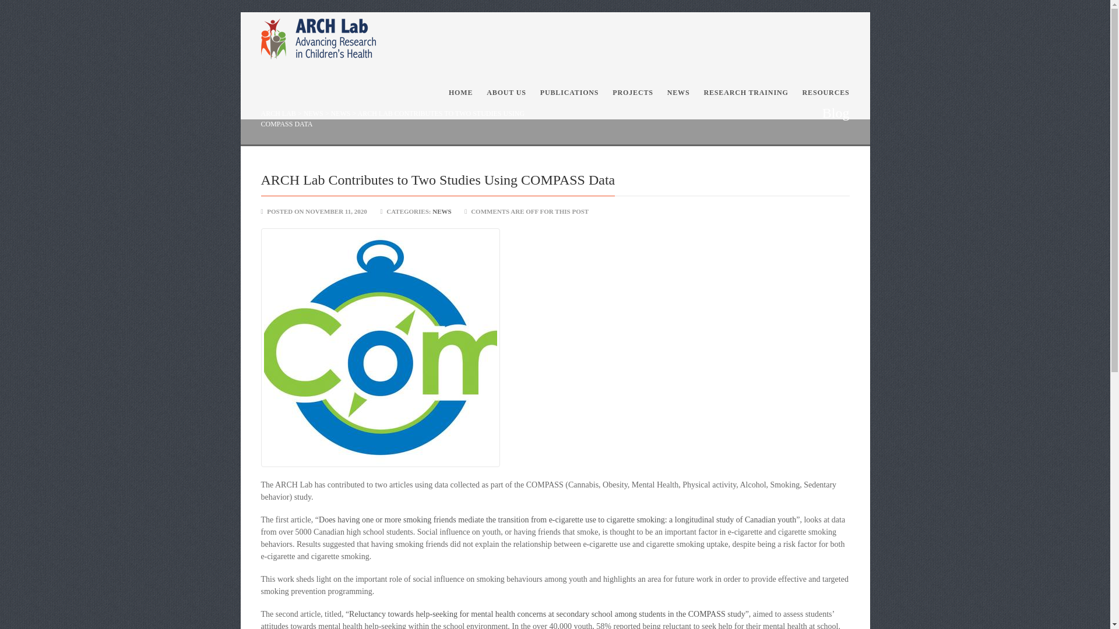  I want to click on RESOURCES, so click(822, 93).